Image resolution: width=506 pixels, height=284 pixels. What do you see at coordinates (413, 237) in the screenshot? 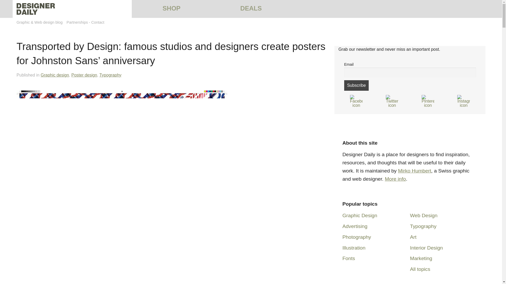
I see `Art` at bounding box center [413, 237].